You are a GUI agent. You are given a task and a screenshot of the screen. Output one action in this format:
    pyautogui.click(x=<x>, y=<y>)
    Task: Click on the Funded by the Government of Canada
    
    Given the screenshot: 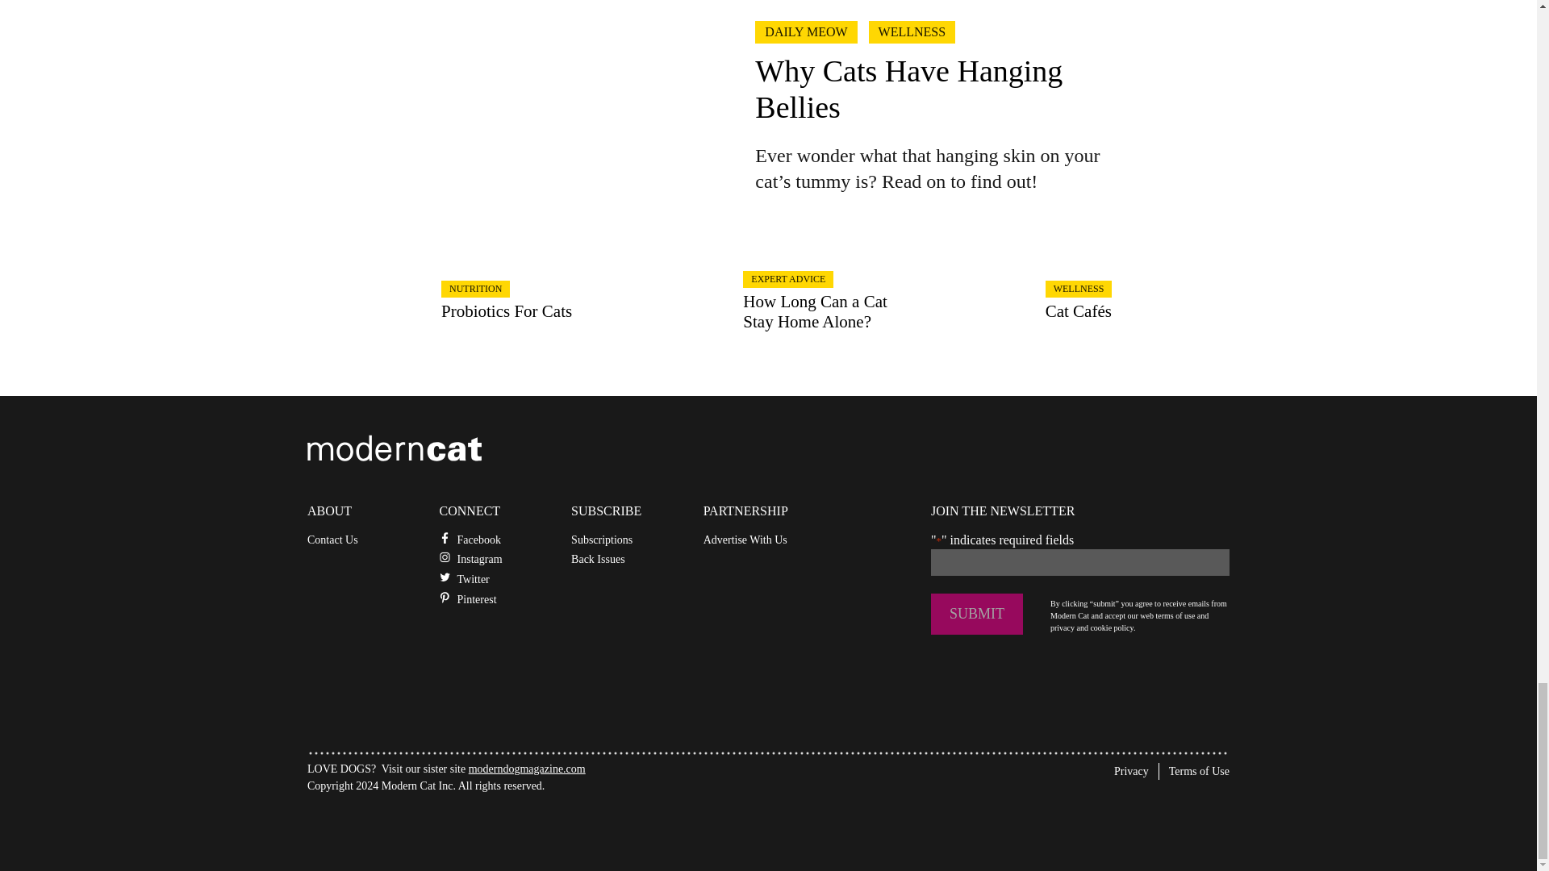 What is the action you would take?
    pyautogui.click(x=428, y=826)
    